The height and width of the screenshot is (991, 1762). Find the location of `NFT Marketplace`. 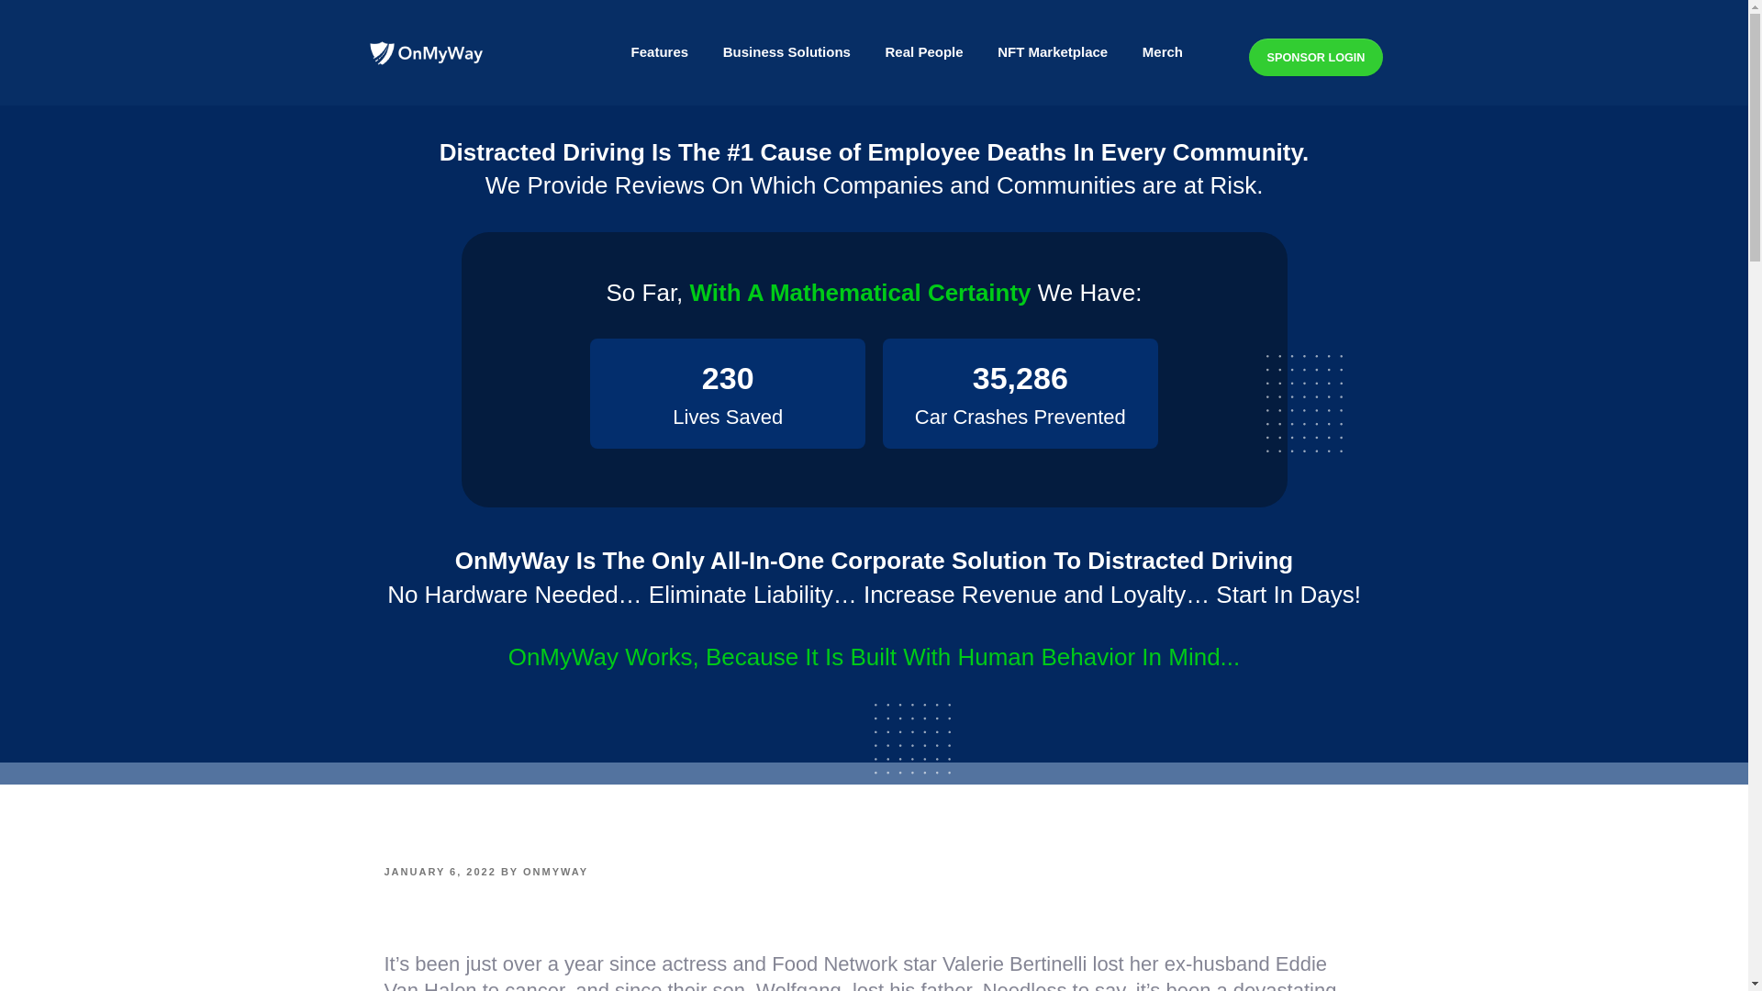

NFT Marketplace is located at coordinates (1052, 52).